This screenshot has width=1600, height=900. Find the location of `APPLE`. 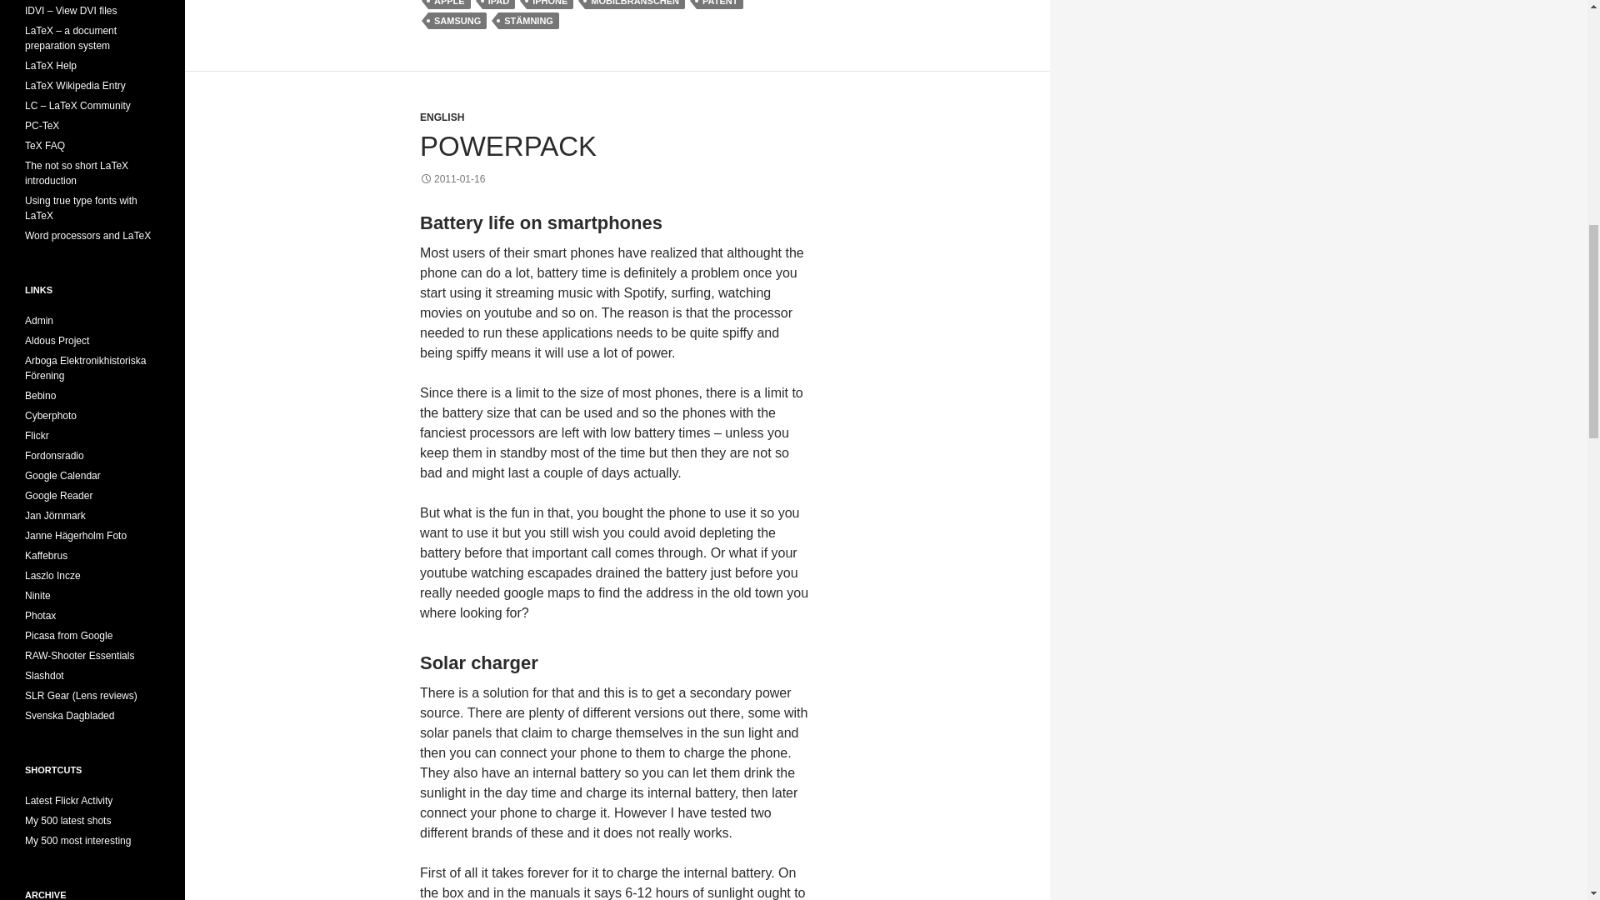

APPLE is located at coordinates (449, 4).